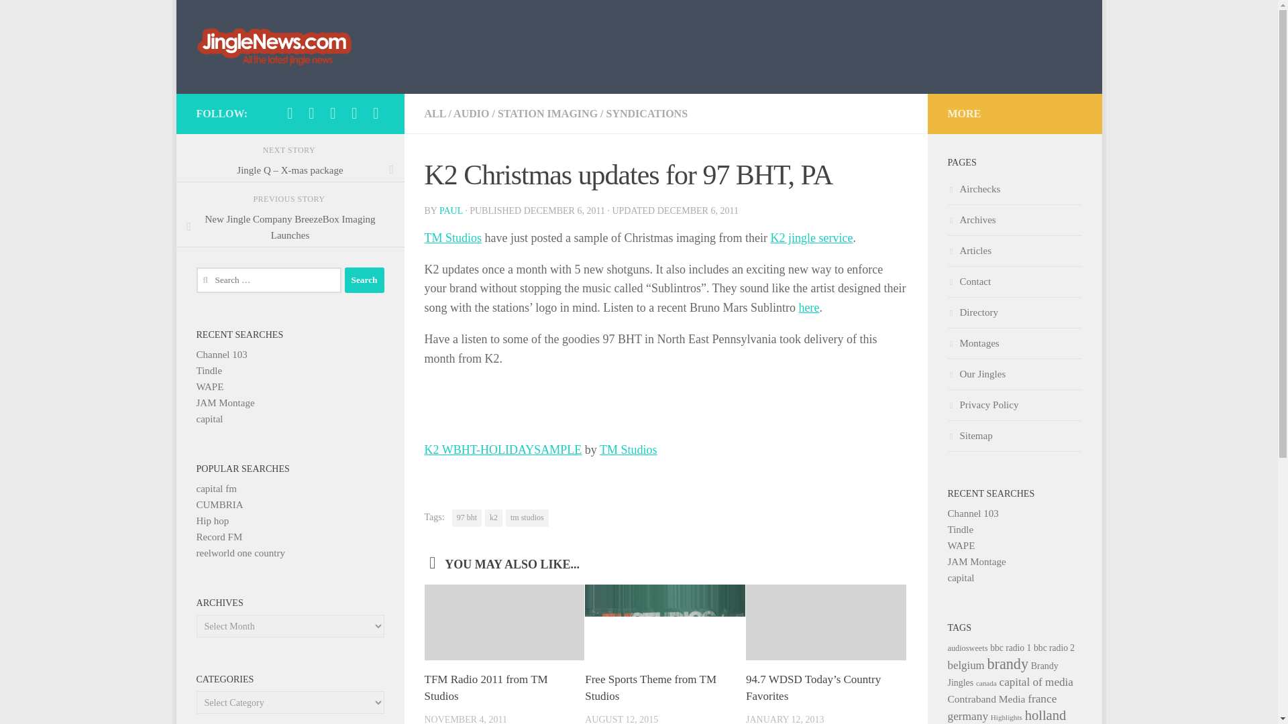  Describe the element at coordinates (647, 113) in the screenshot. I see `SYNDICATIONS` at that location.